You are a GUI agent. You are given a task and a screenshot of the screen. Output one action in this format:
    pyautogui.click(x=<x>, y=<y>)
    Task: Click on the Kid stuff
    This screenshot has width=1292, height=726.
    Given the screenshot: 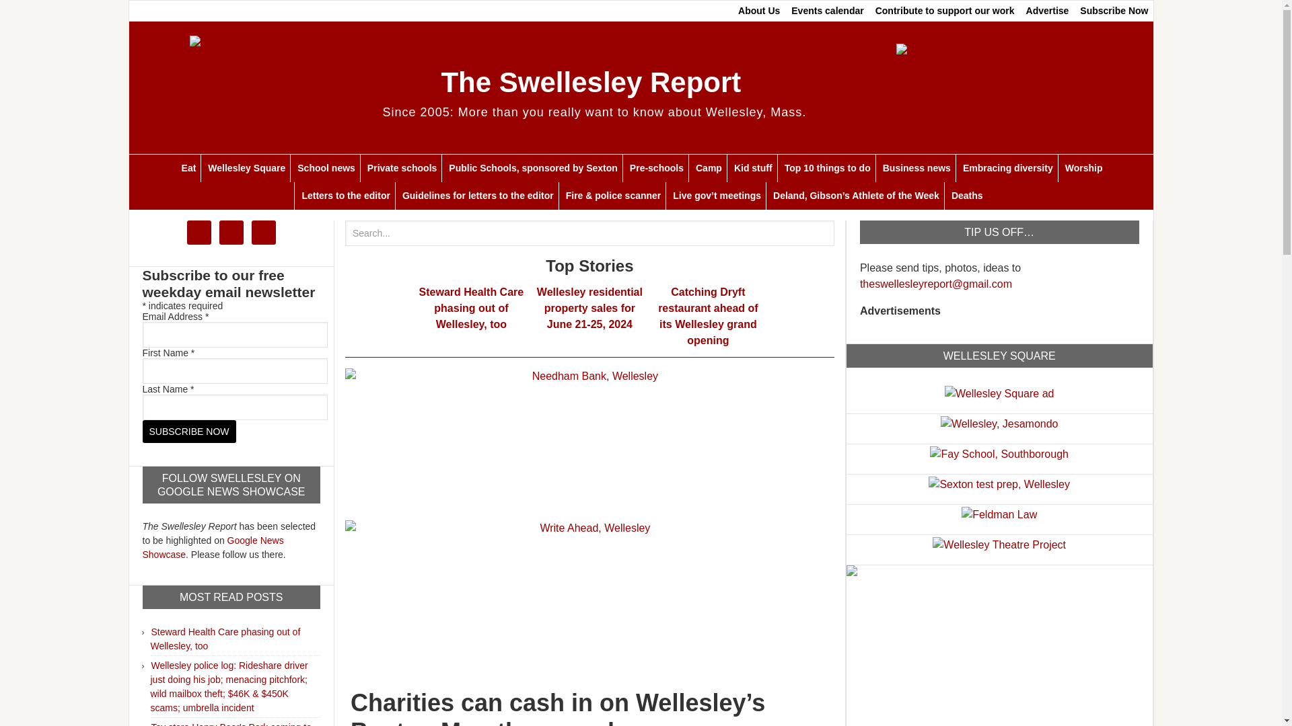 What is the action you would take?
    pyautogui.click(x=752, y=168)
    